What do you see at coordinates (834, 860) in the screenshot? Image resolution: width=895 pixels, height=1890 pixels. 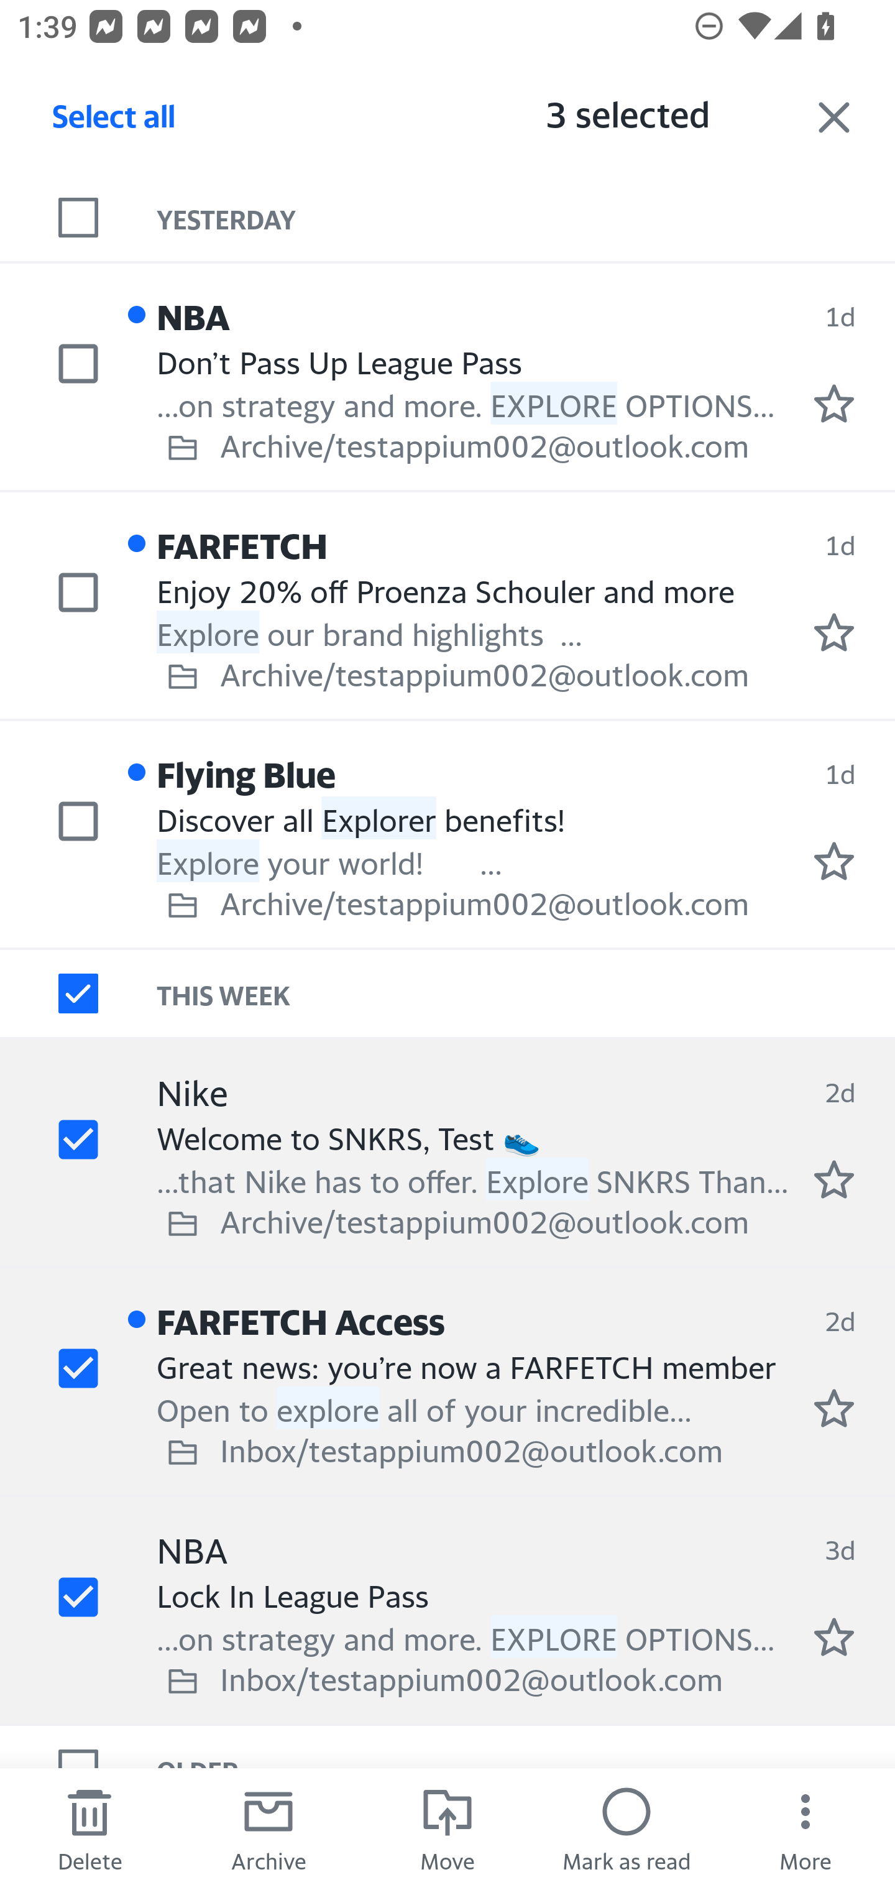 I see `Mark as starred.` at bounding box center [834, 860].